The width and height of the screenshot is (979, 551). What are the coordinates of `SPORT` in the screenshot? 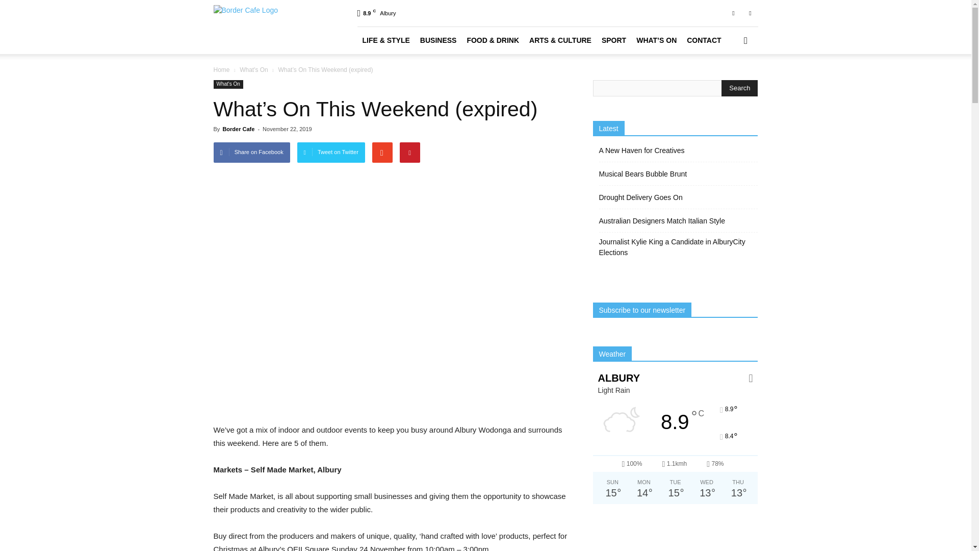 It's located at (614, 40).